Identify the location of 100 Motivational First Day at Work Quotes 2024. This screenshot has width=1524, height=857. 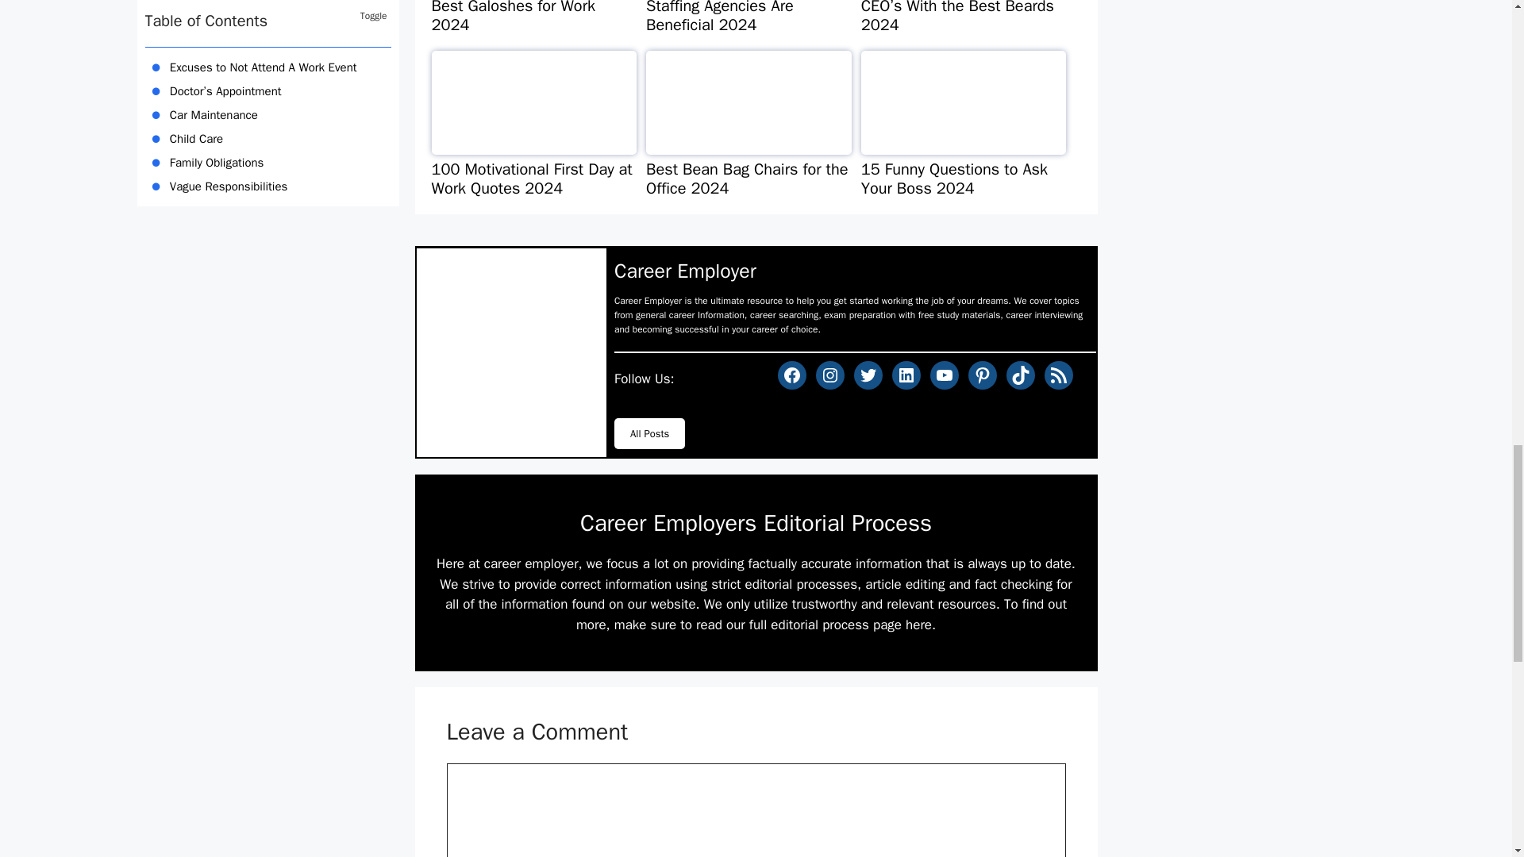
(533, 133).